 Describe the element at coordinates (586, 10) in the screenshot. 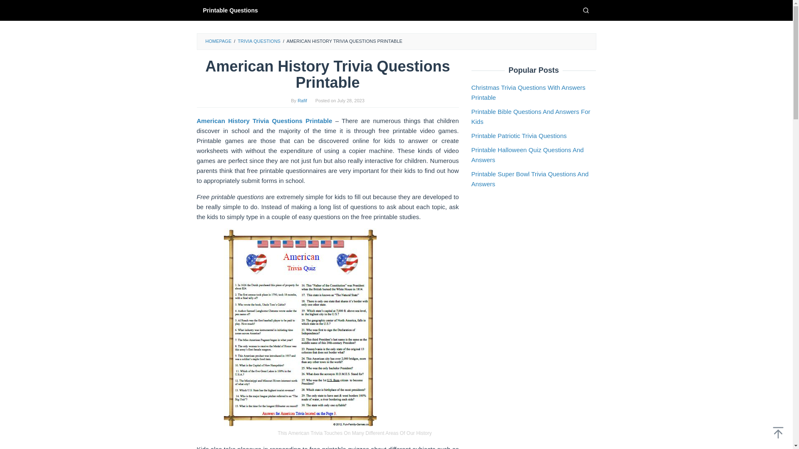

I see `Search` at that location.